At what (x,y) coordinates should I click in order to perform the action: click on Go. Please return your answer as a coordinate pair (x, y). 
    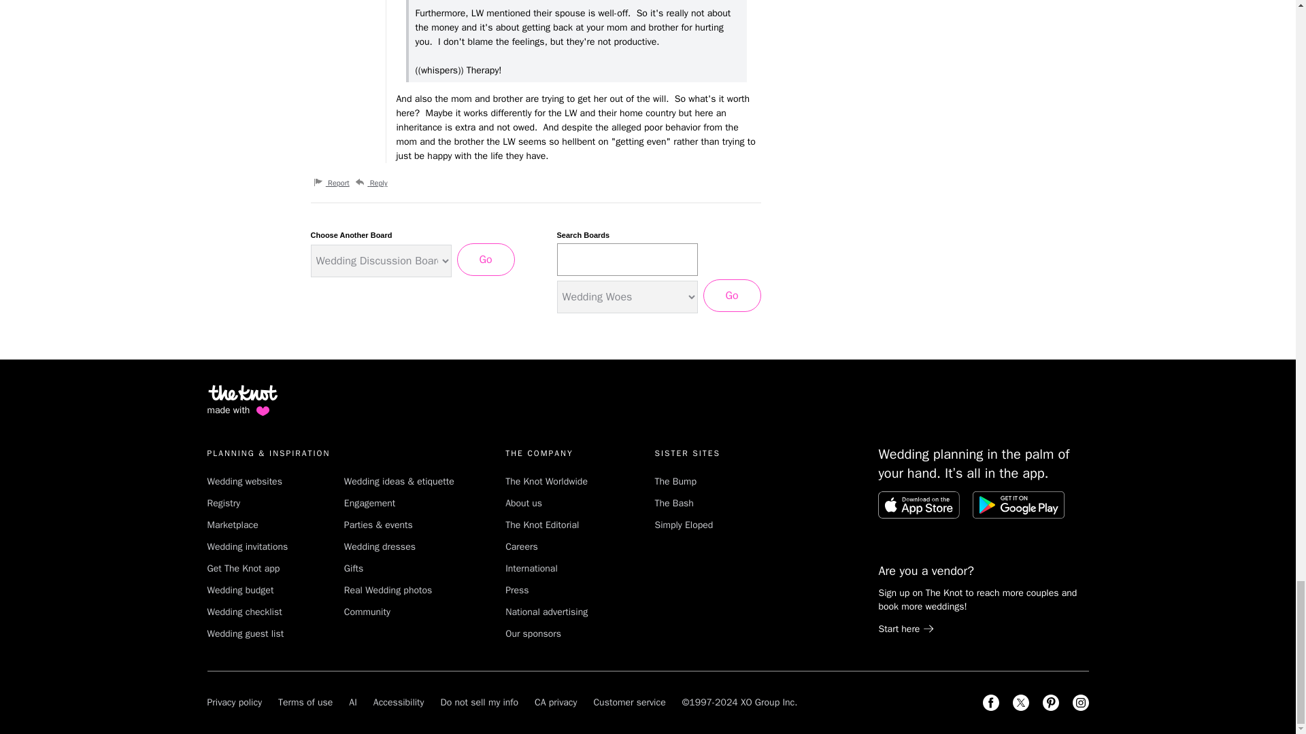
    Looking at the image, I should click on (732, 296).